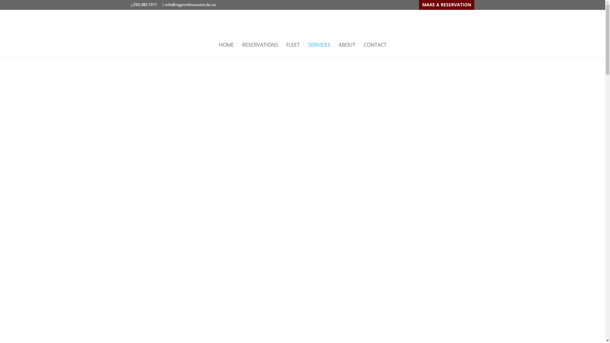  What do you see at coordinates (188, 5) in the screenshot?
I see `info@regentlimousine.bc.ca` at bounding box center [188, 5].